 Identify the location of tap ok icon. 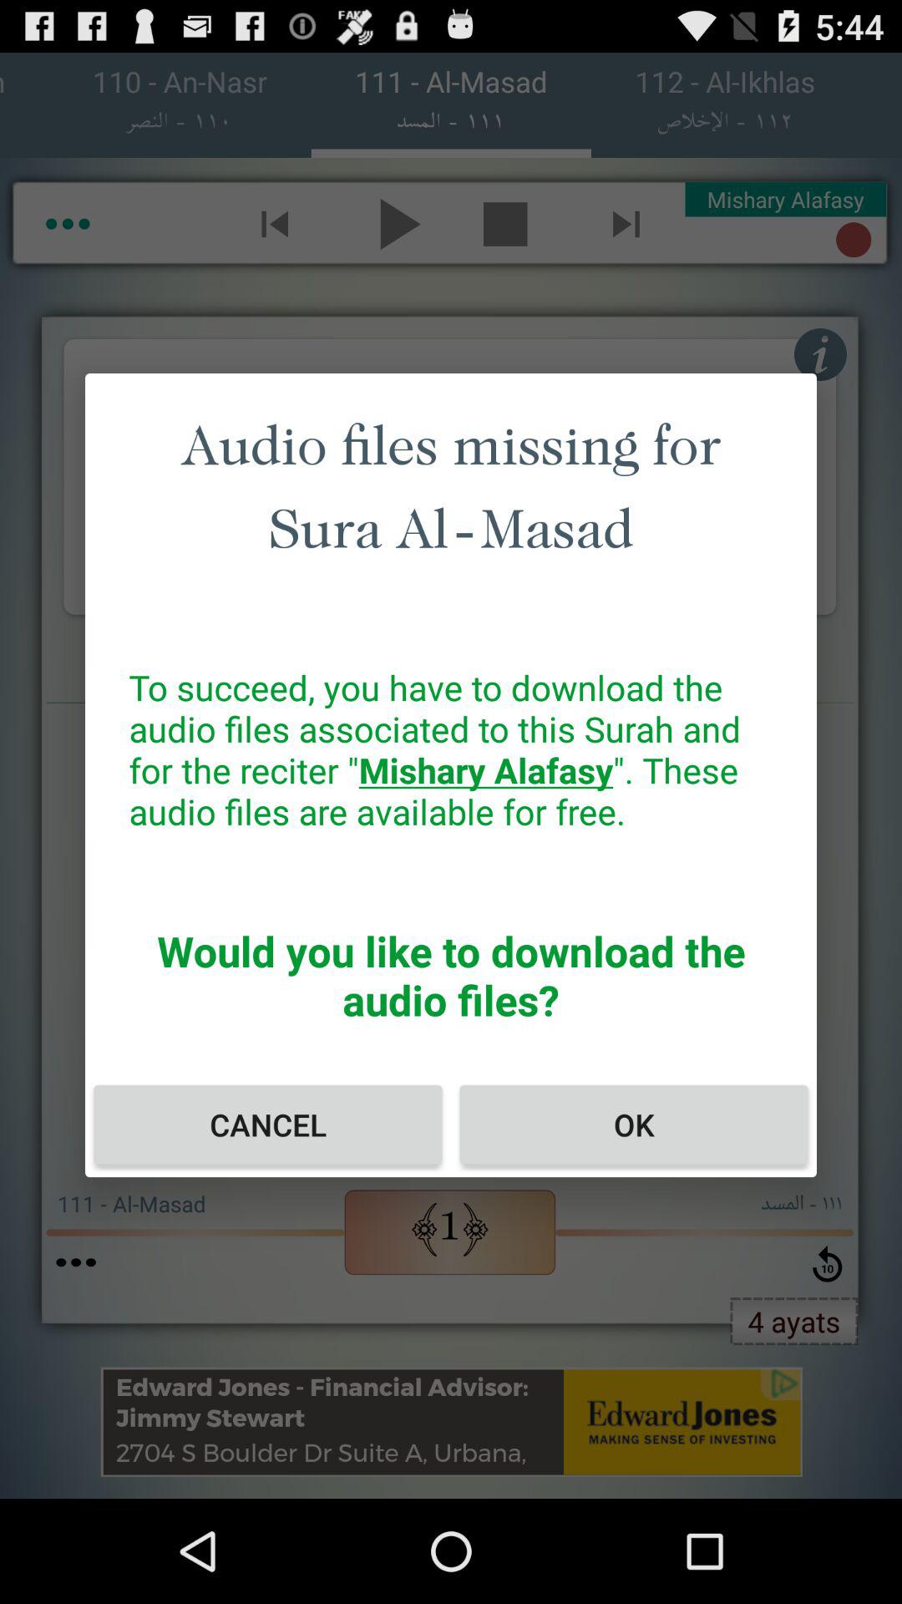
(633, 1124).